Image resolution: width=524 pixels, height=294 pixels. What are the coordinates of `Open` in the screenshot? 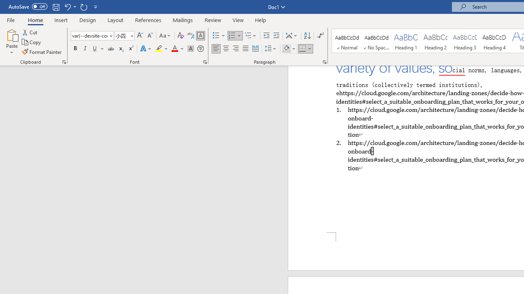 It's located at (131, 36).